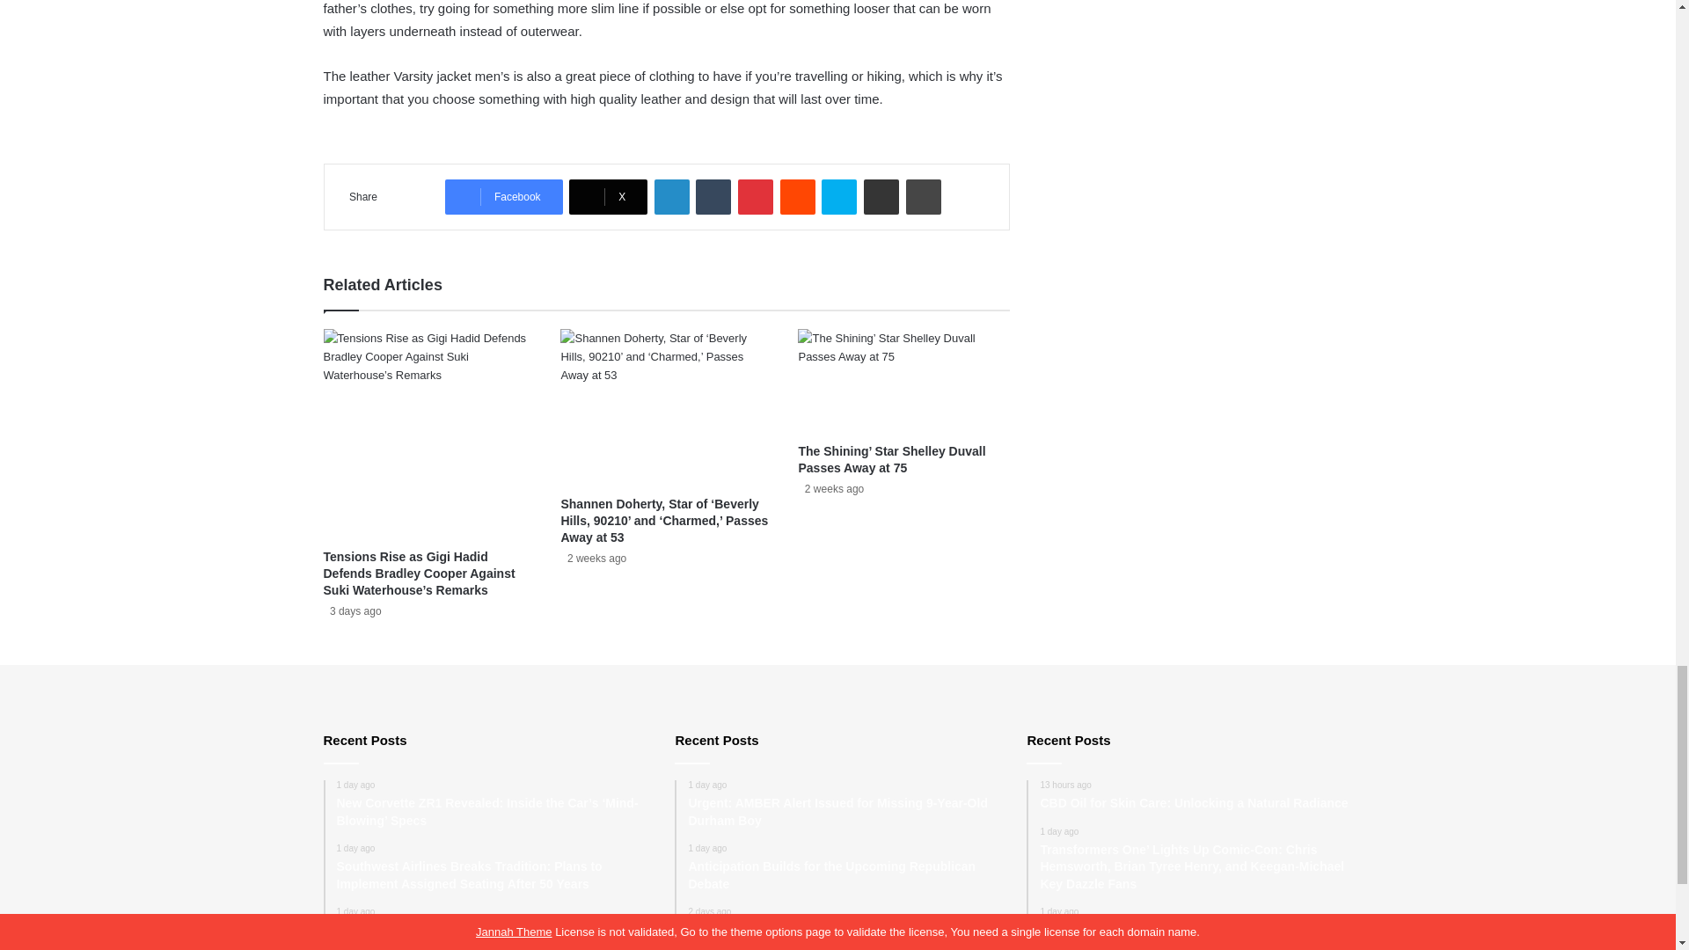 The image size is (1689, 950). What do you see at coordinates (756, 197) in the screenshot?
I see `Pinterest` at bounding box center [756, 197].